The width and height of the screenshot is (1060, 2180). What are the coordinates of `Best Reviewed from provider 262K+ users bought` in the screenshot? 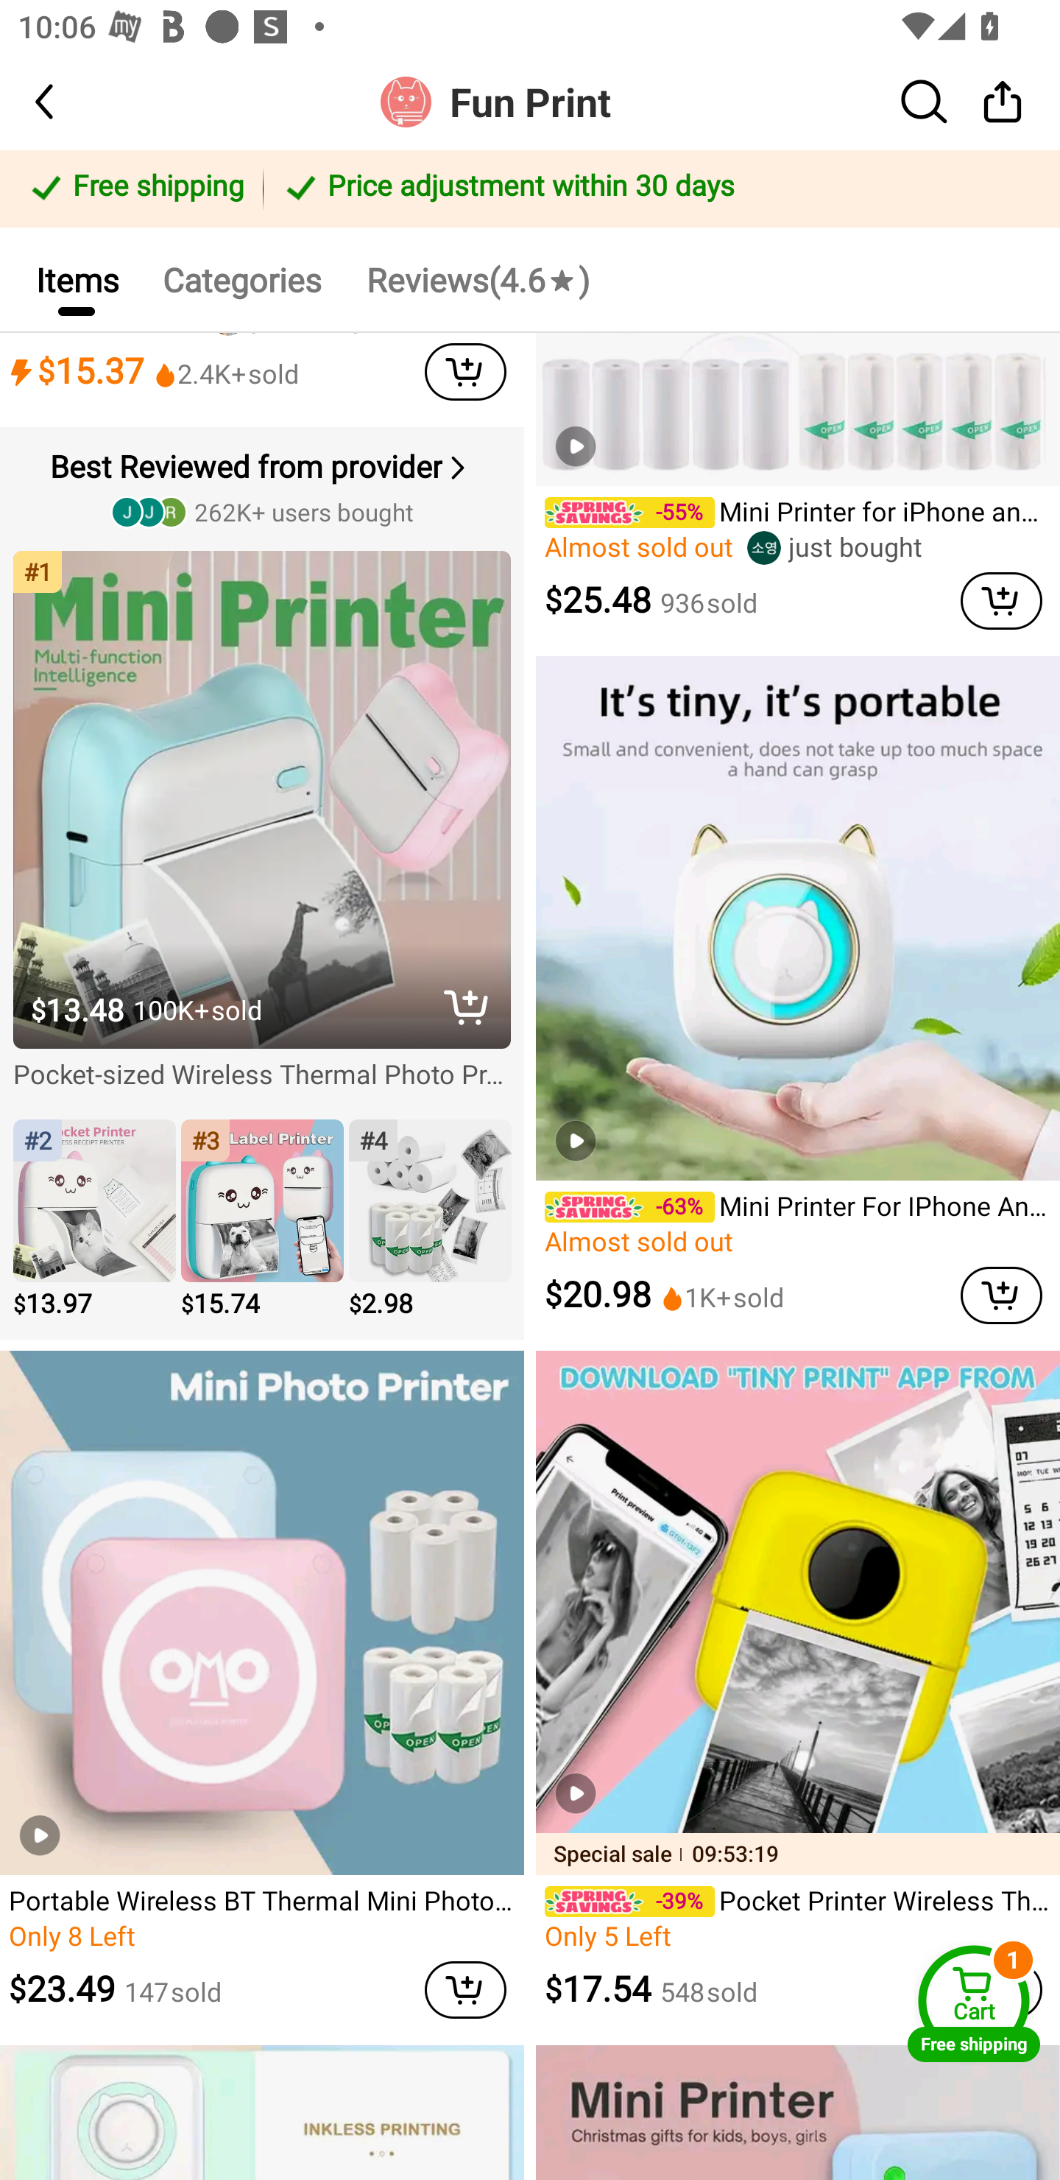 It's located at (265, 487).